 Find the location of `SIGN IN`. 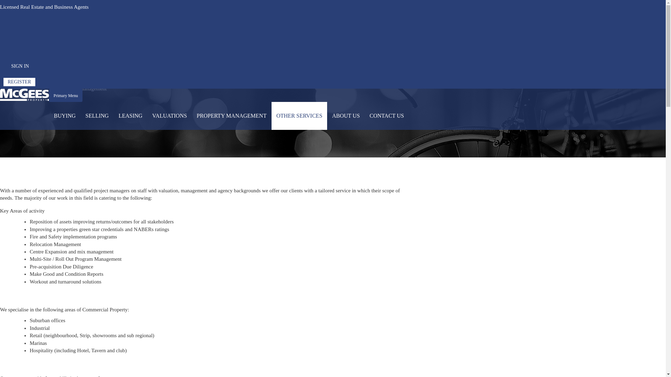

SIGN IN is located at coordinates (20, 66).